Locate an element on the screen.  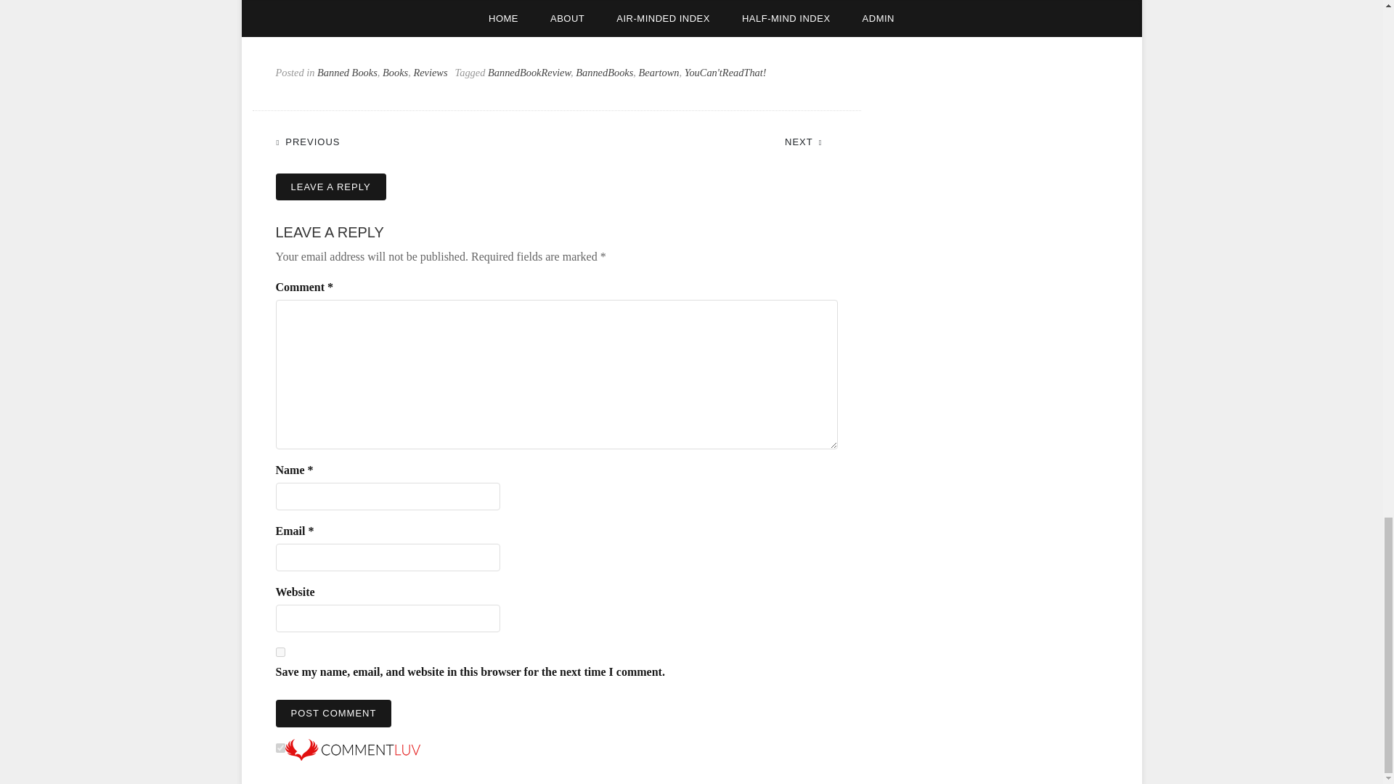
NEXT is located at coordinates (810, 141).